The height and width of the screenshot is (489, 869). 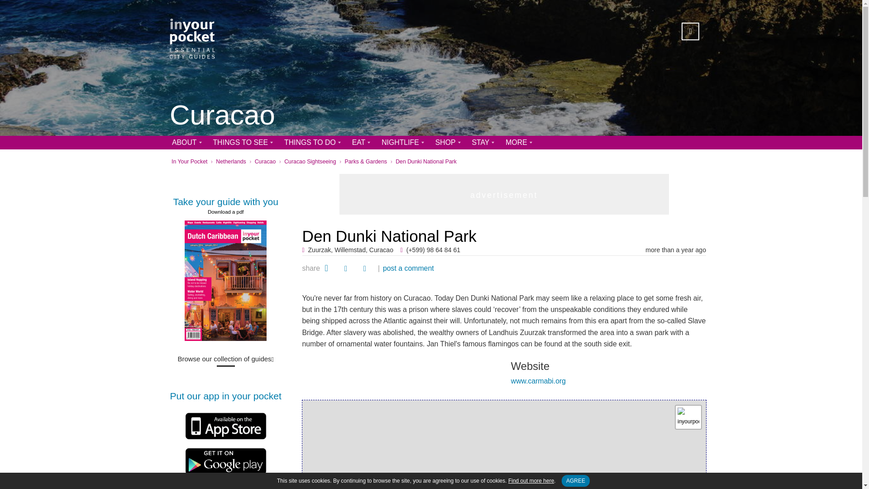 I want to click on Zuurzak, Willemstad, Curacao, so click(x=351, y=250).